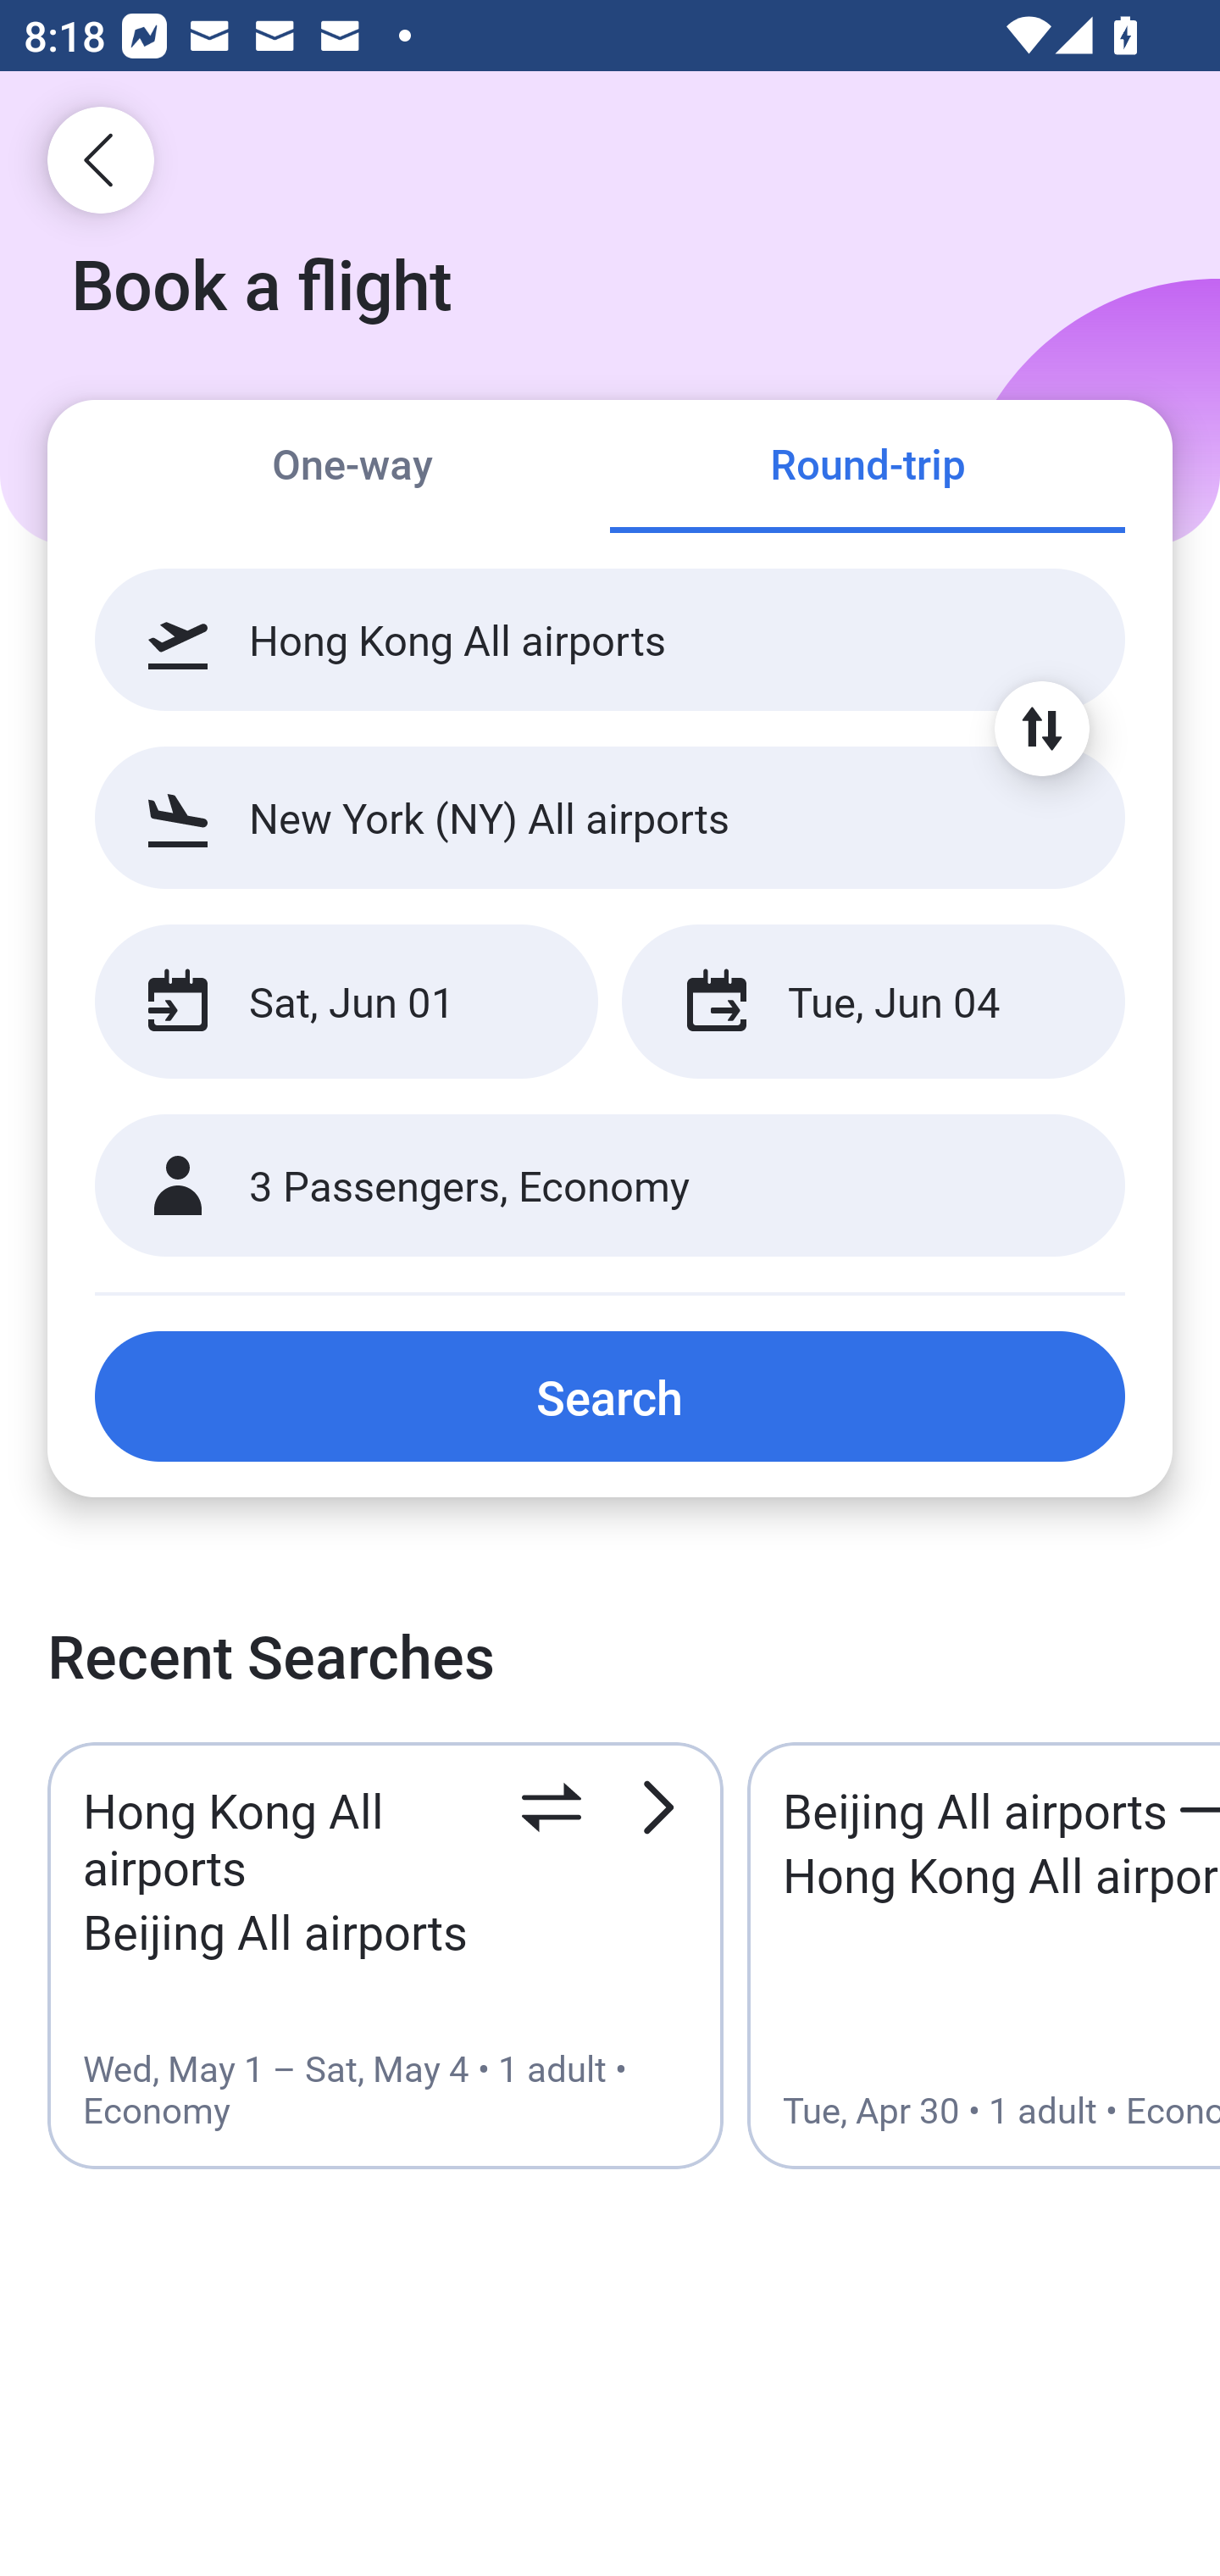  Describe the element at coordinates (346, 1002) in the screenshot. I see `Sat, Jun 01` at that location.